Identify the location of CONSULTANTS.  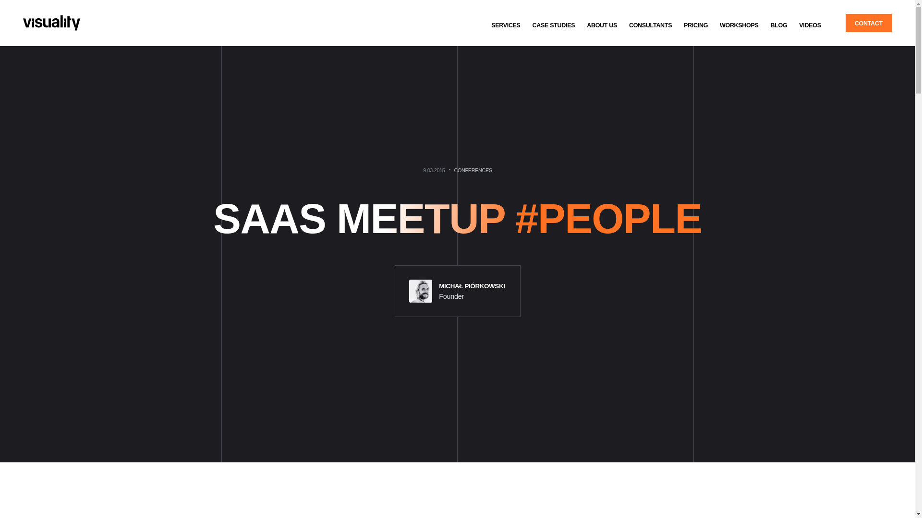
(650, 25).